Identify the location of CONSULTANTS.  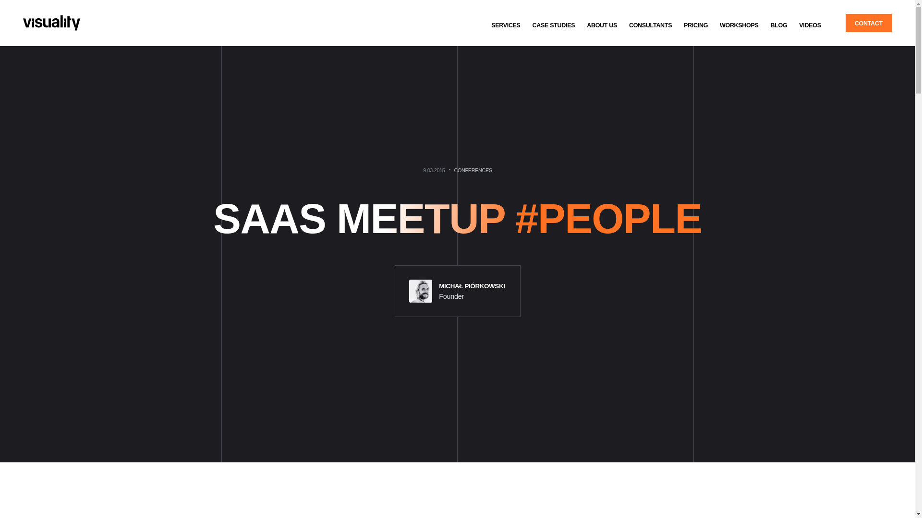
(650, 25).